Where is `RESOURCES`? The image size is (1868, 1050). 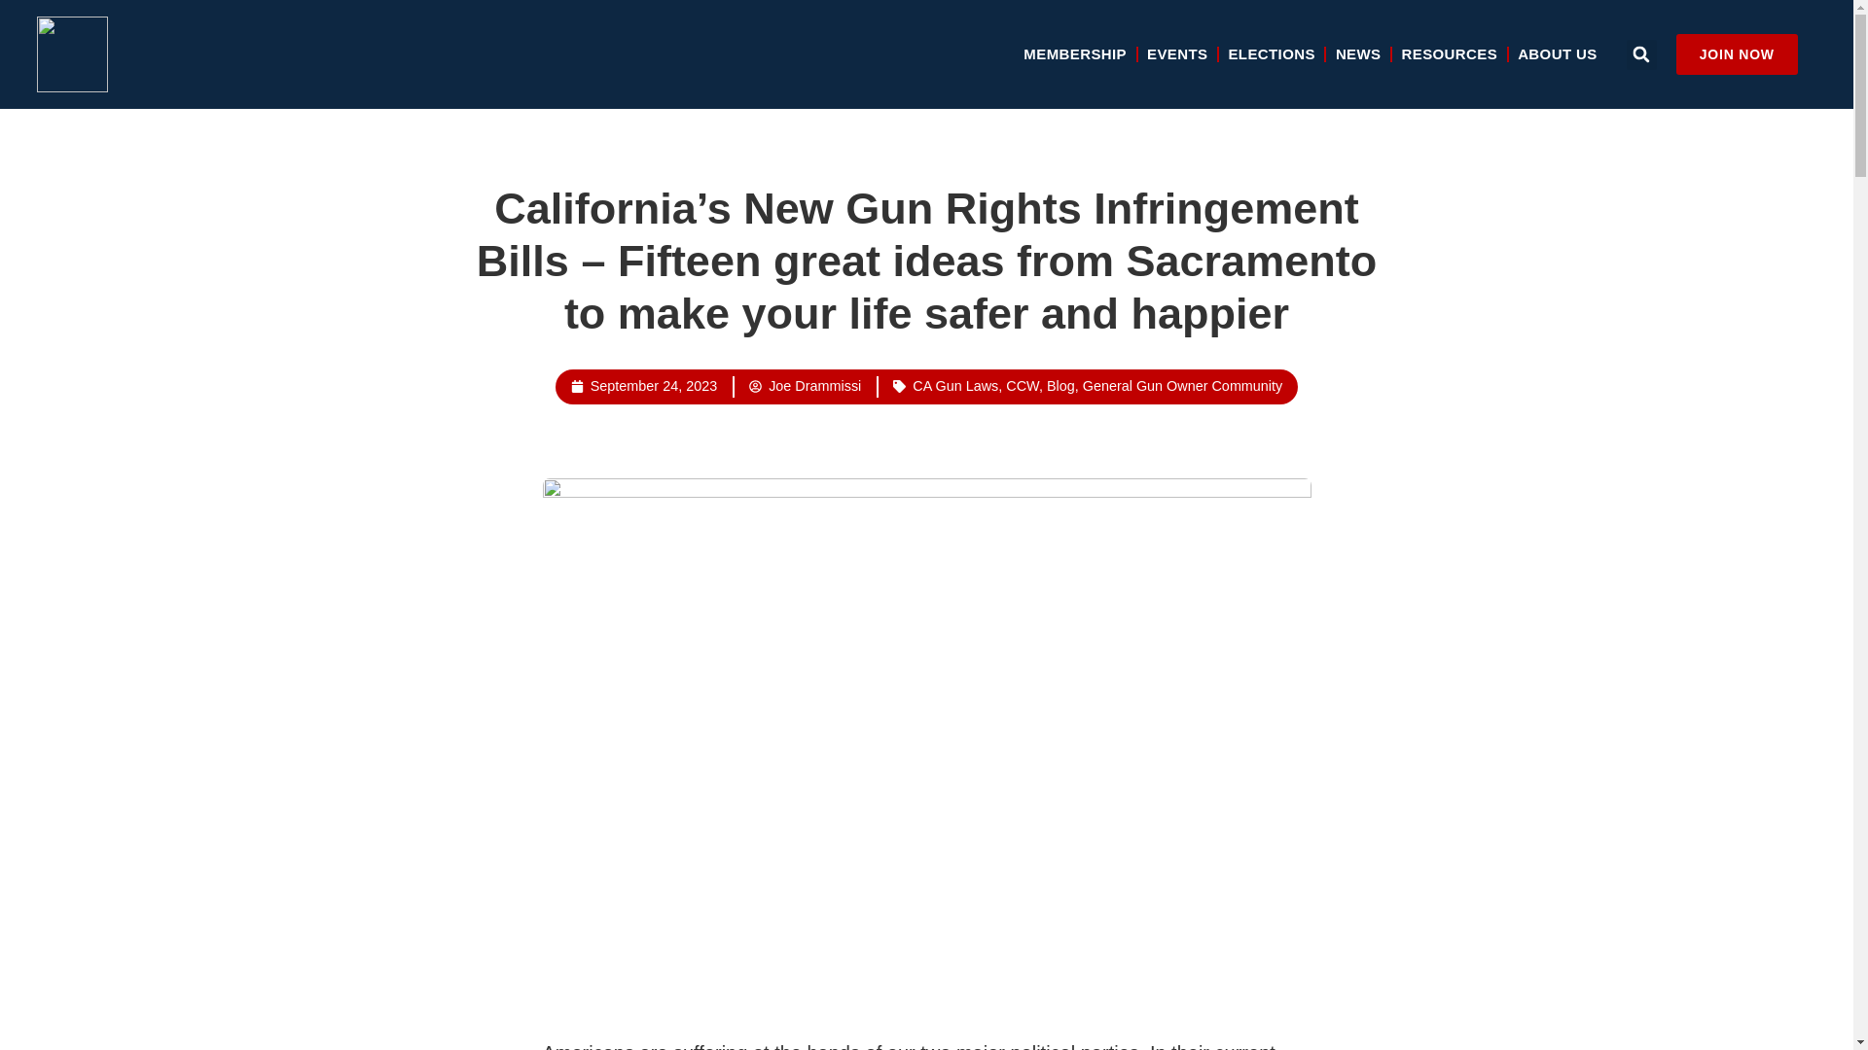
RESOURCES is located at coordinates (1450, 54).